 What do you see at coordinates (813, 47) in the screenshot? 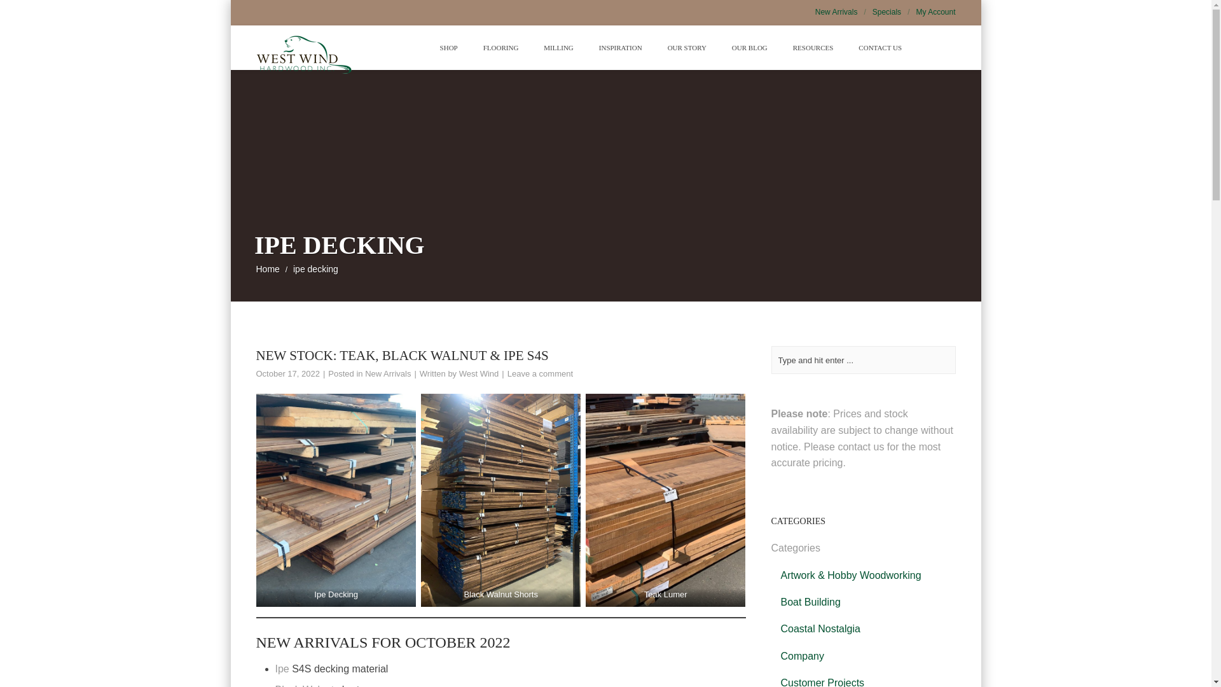
I see `RESOURCES` at bounding box center [813, 47].